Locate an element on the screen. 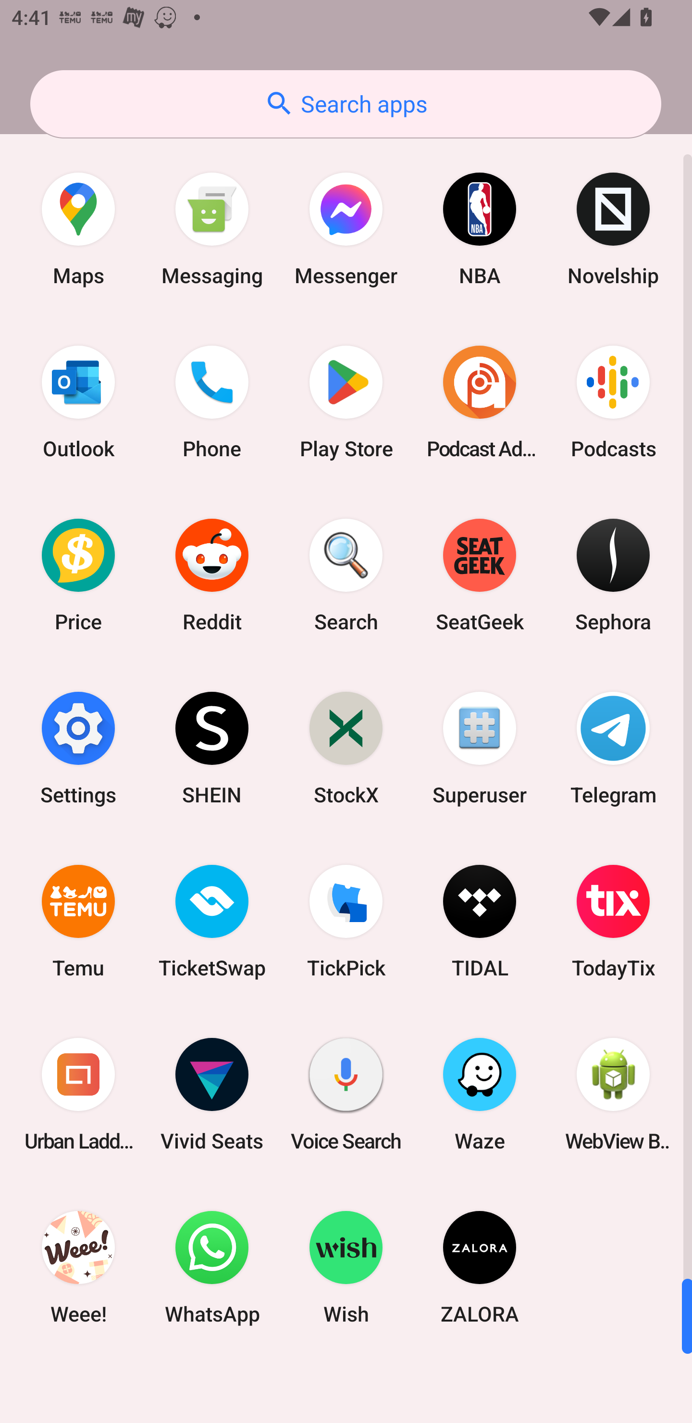  TodayTix is located at coordinates (613, 920).